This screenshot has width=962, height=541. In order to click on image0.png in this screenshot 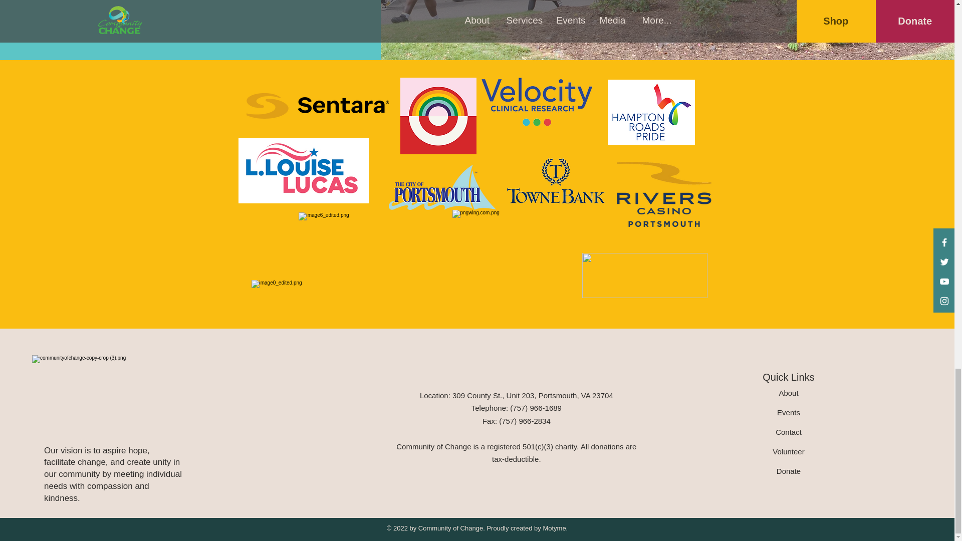, I will do `click(317, 105)`.